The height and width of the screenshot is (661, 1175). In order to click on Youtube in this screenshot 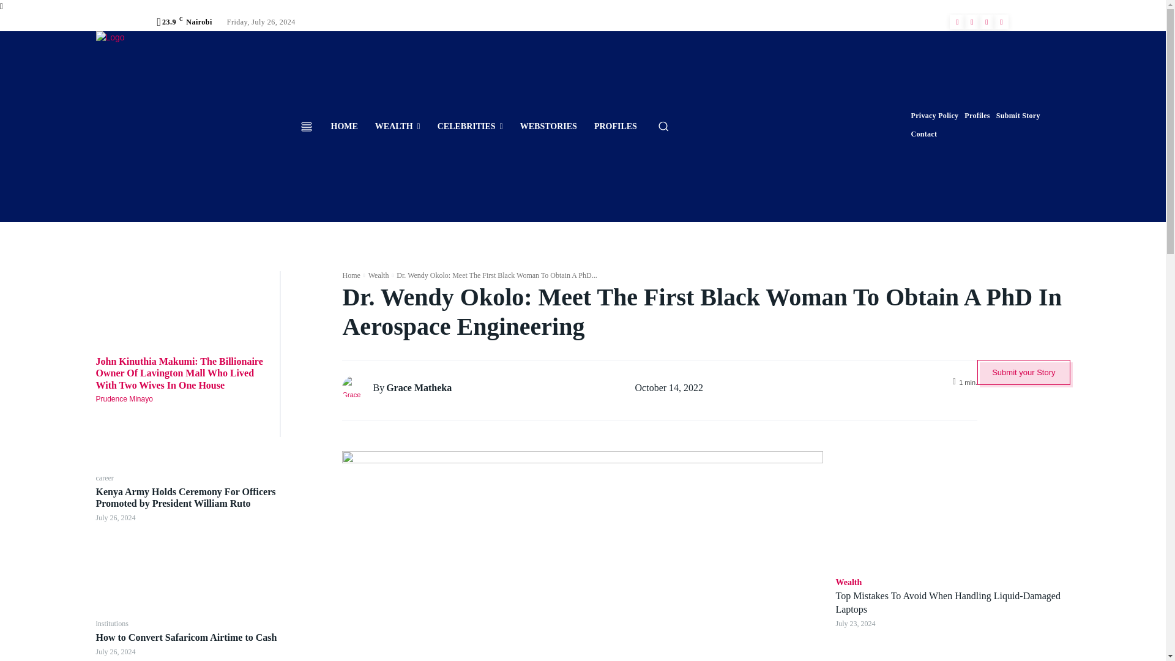, I will do `click(1001, 21)`.